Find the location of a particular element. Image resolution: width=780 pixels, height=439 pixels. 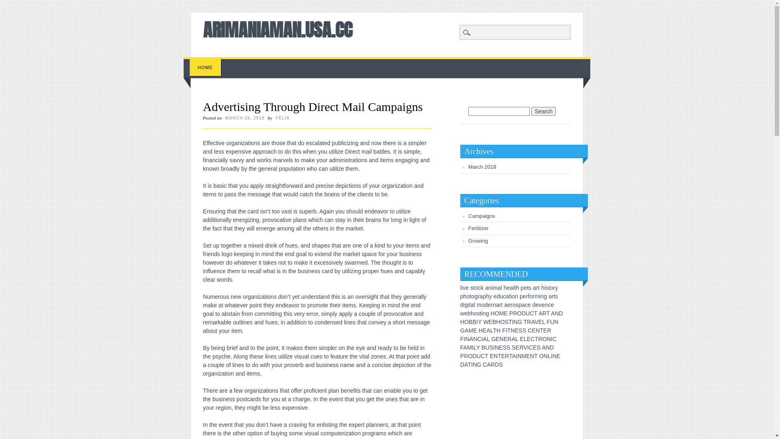

s is located at coordinates (472, 288).